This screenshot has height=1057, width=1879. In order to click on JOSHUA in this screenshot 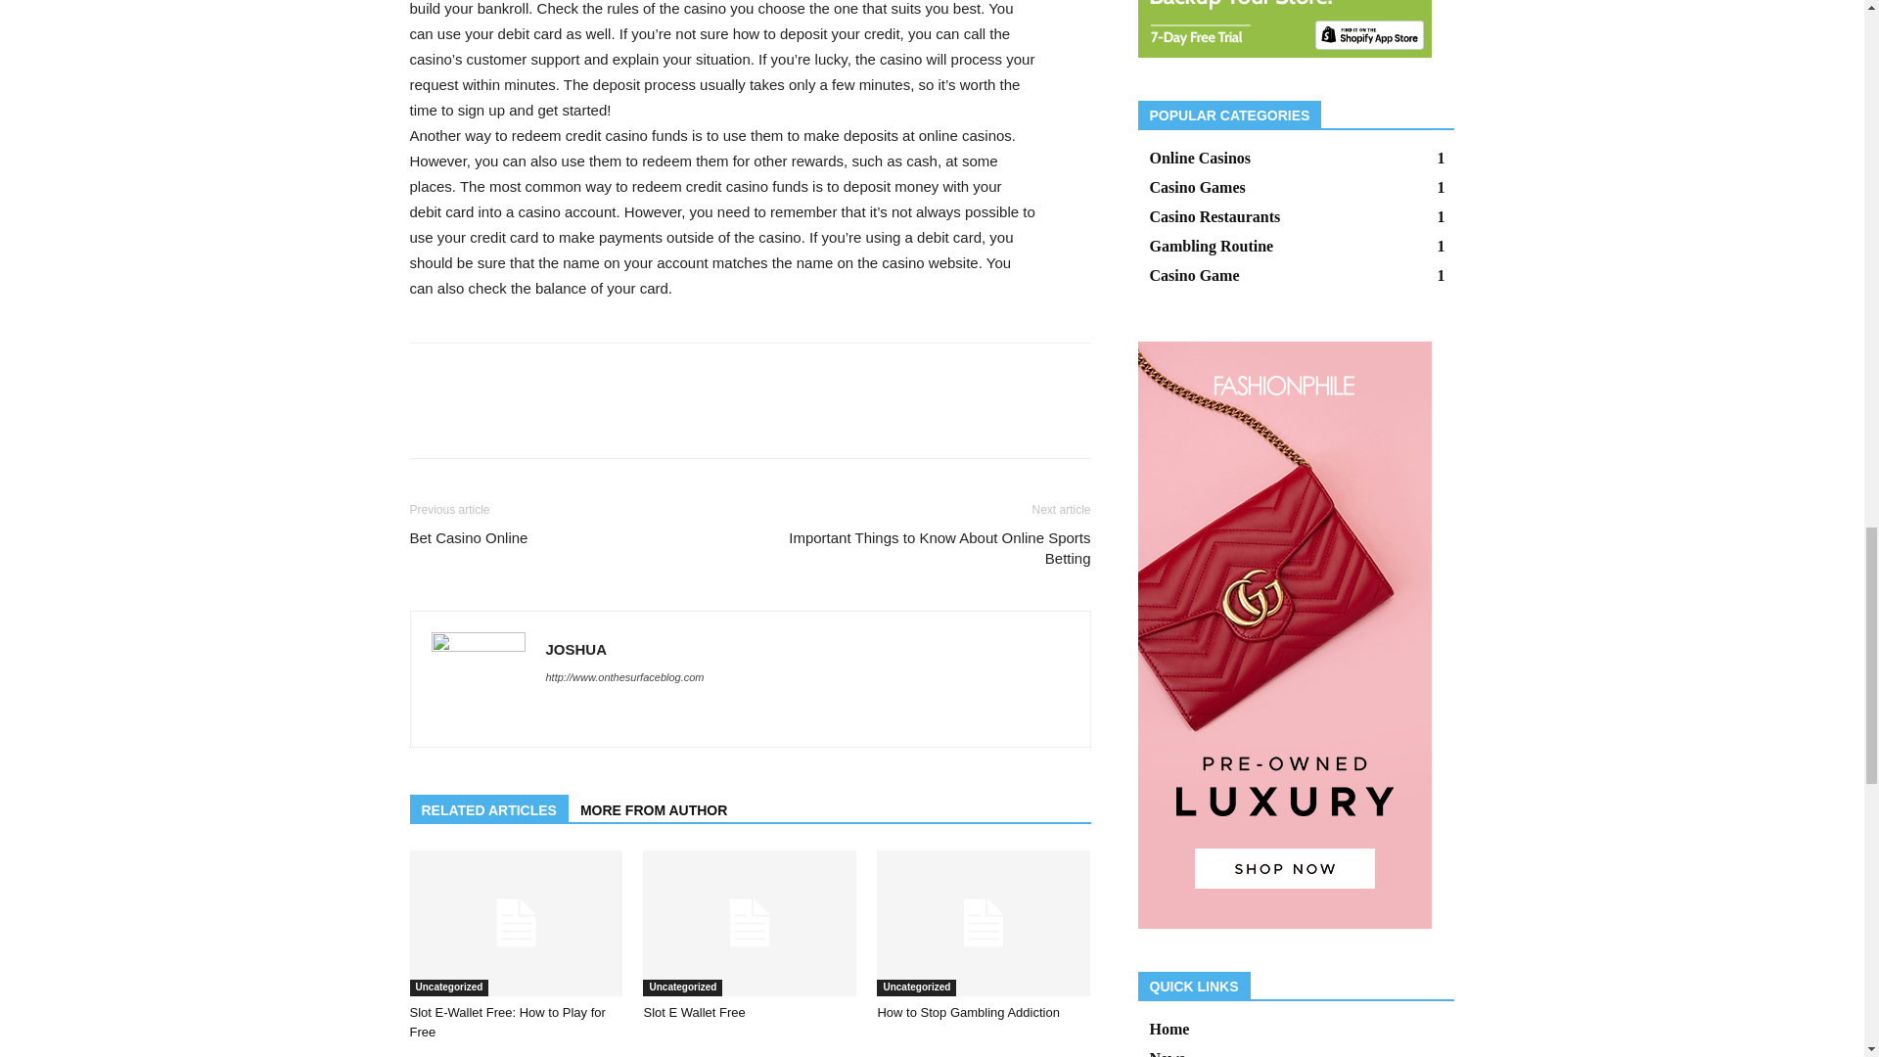, I will do `click(576, 648)`.